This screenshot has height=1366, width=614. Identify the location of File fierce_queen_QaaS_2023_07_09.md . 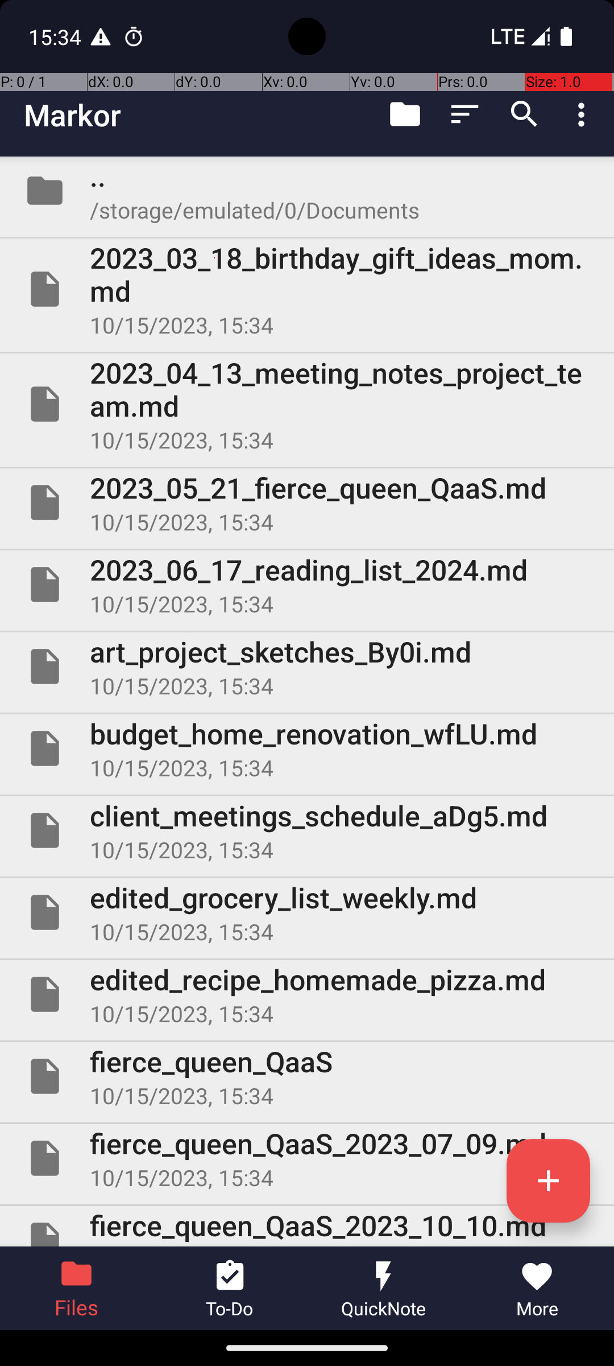
(307, 1158).